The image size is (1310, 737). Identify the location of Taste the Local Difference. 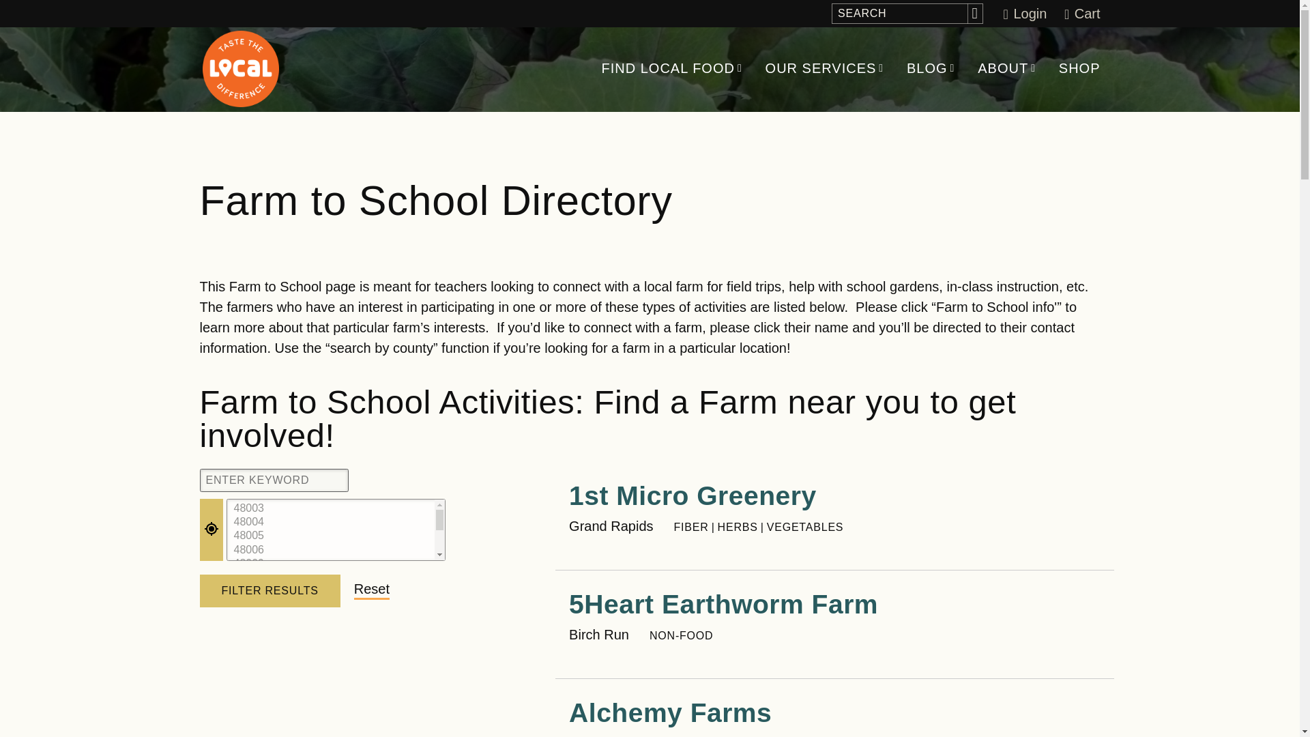
(240, 68).